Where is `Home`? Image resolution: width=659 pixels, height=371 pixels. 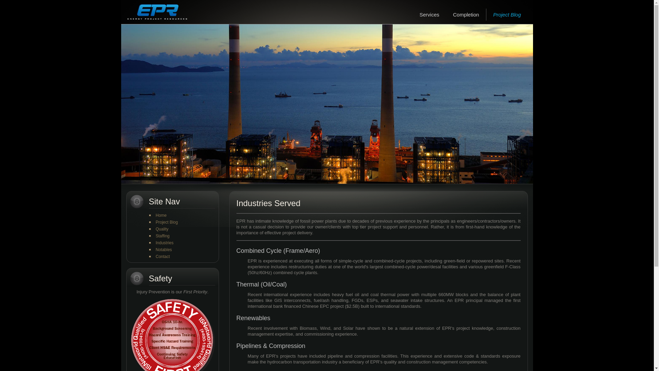
Home is located at coordinates (161, 215).